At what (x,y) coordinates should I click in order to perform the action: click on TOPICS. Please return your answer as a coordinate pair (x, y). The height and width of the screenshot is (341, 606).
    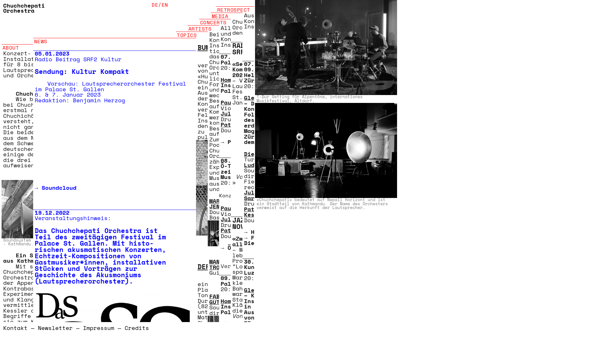
    Looking at the image, I should click on (192, 32).